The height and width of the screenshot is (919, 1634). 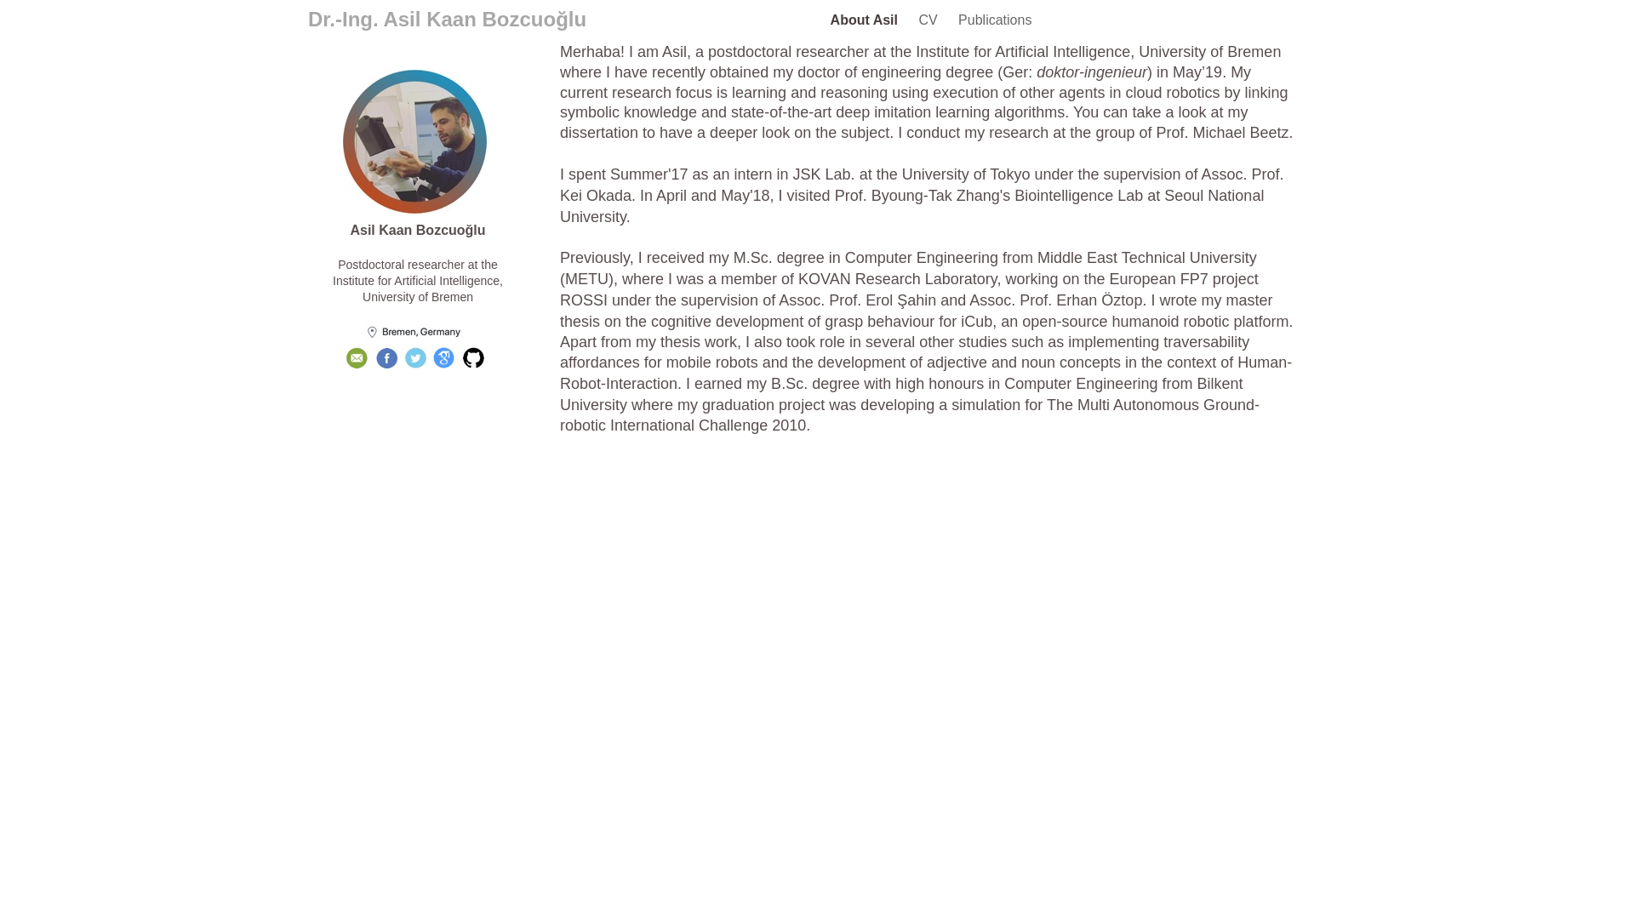 What do you see at coordinates (415, 364) in the screenshot?
I see `https://twitter.com/asilkb` at bounding box center [415, 364].